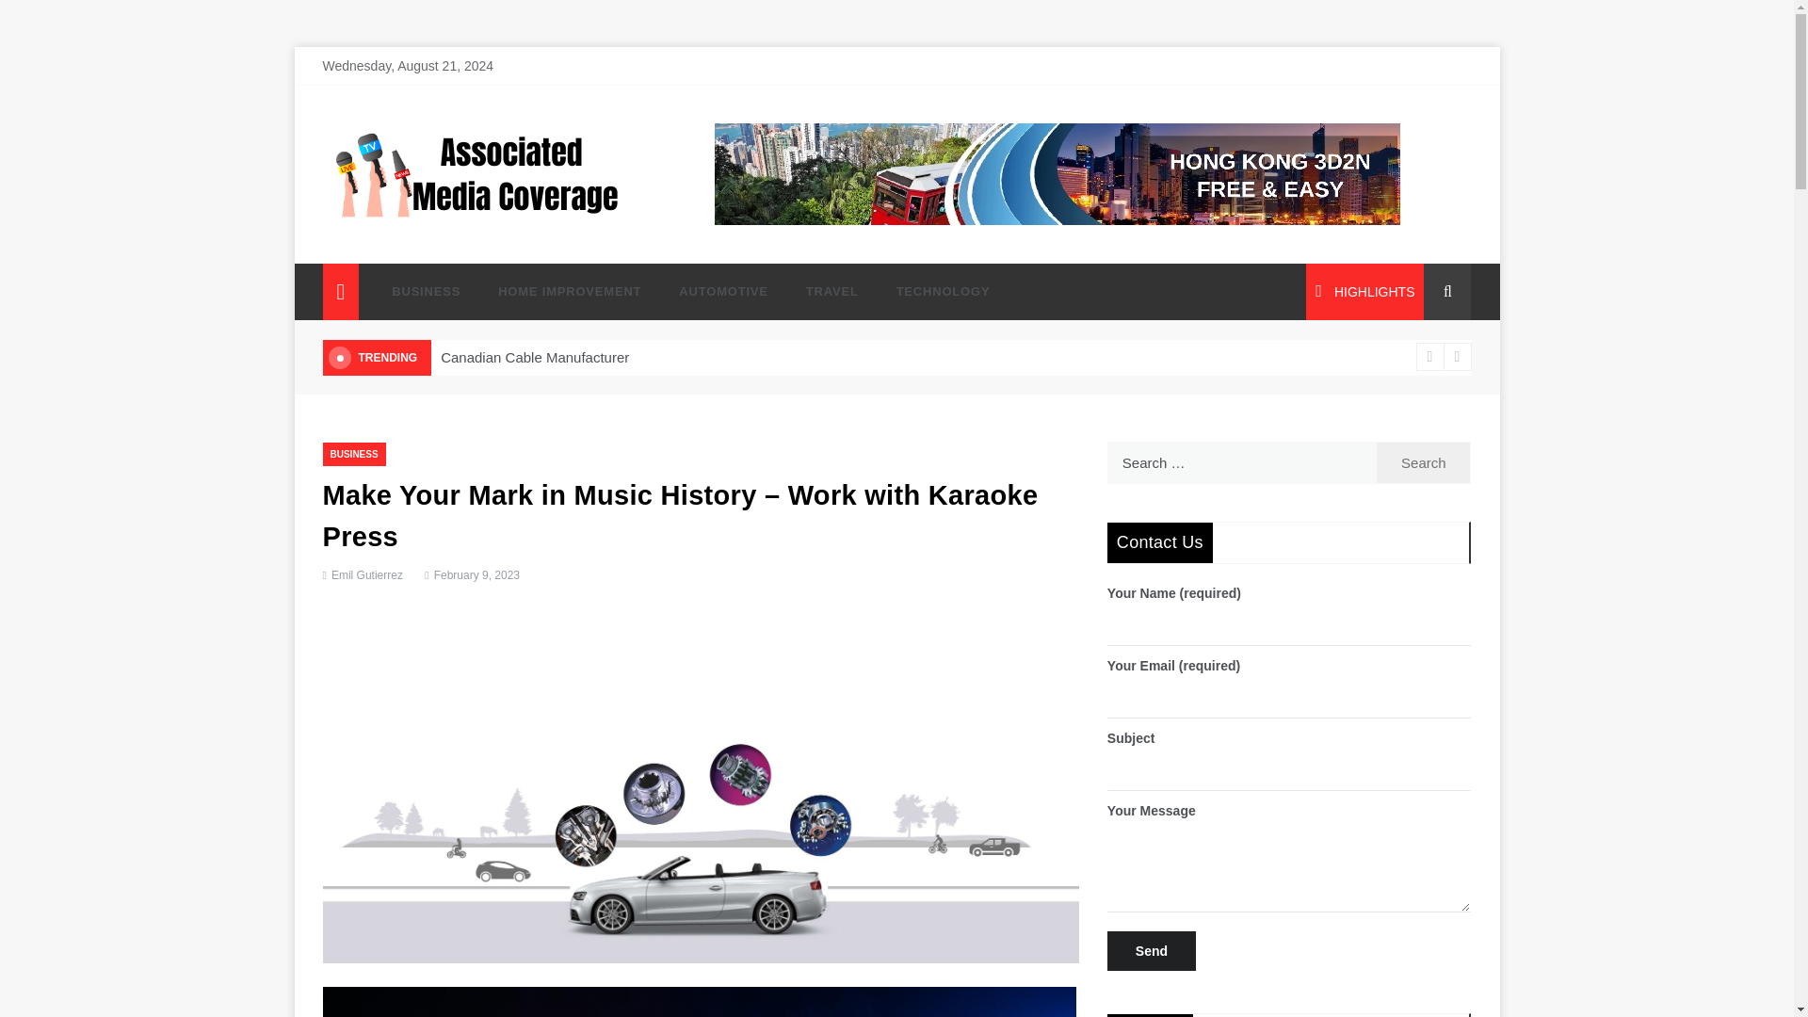  What do you see at coordinates (426, 292) in the screenshot?
I see `BUSINESS` at bounding box center [426, 292].